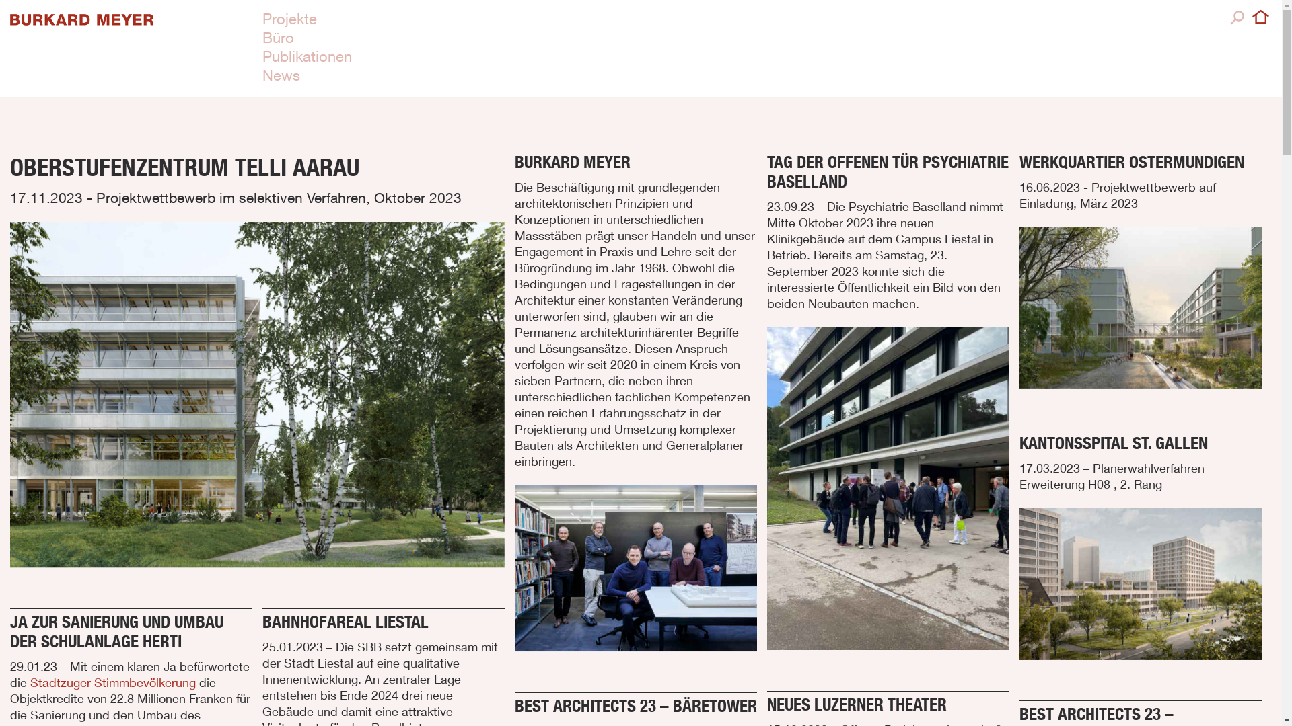 The width and height of the screenshot is (1292, 726). Describe the element at coordinates (281, 75) in the screenshot. I see `News` at that location.